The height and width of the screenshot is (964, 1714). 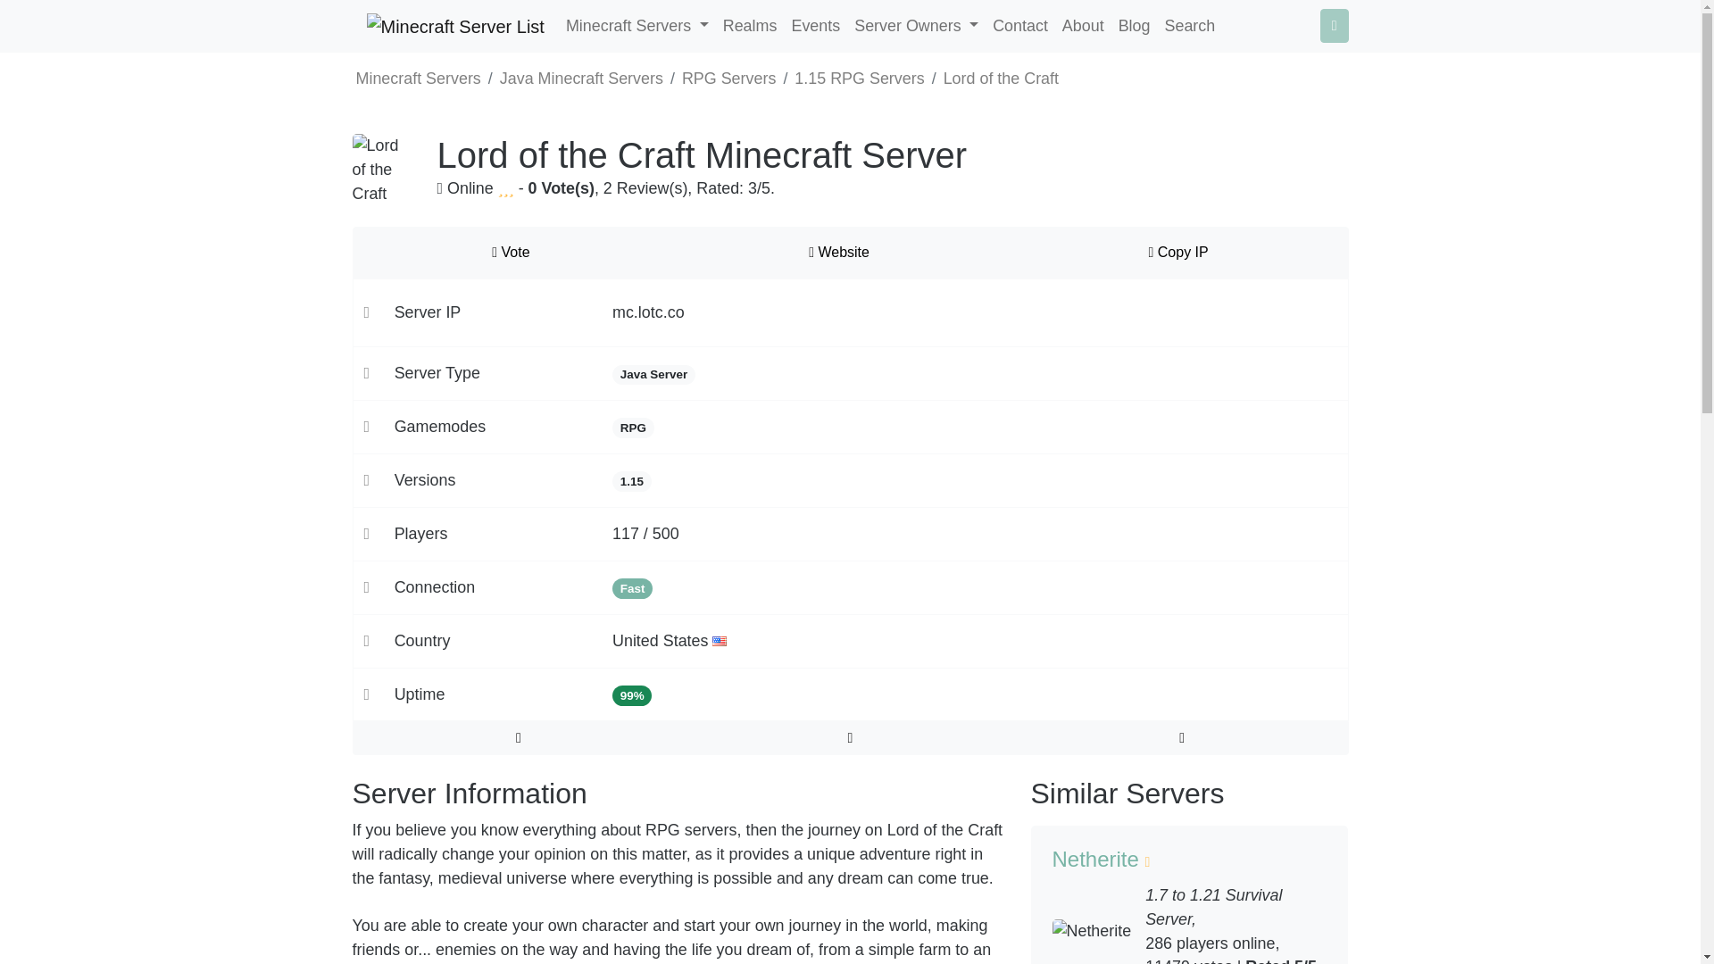 I want to click on You can play using Minecraft Java Edition., so click(x=653, y=375).